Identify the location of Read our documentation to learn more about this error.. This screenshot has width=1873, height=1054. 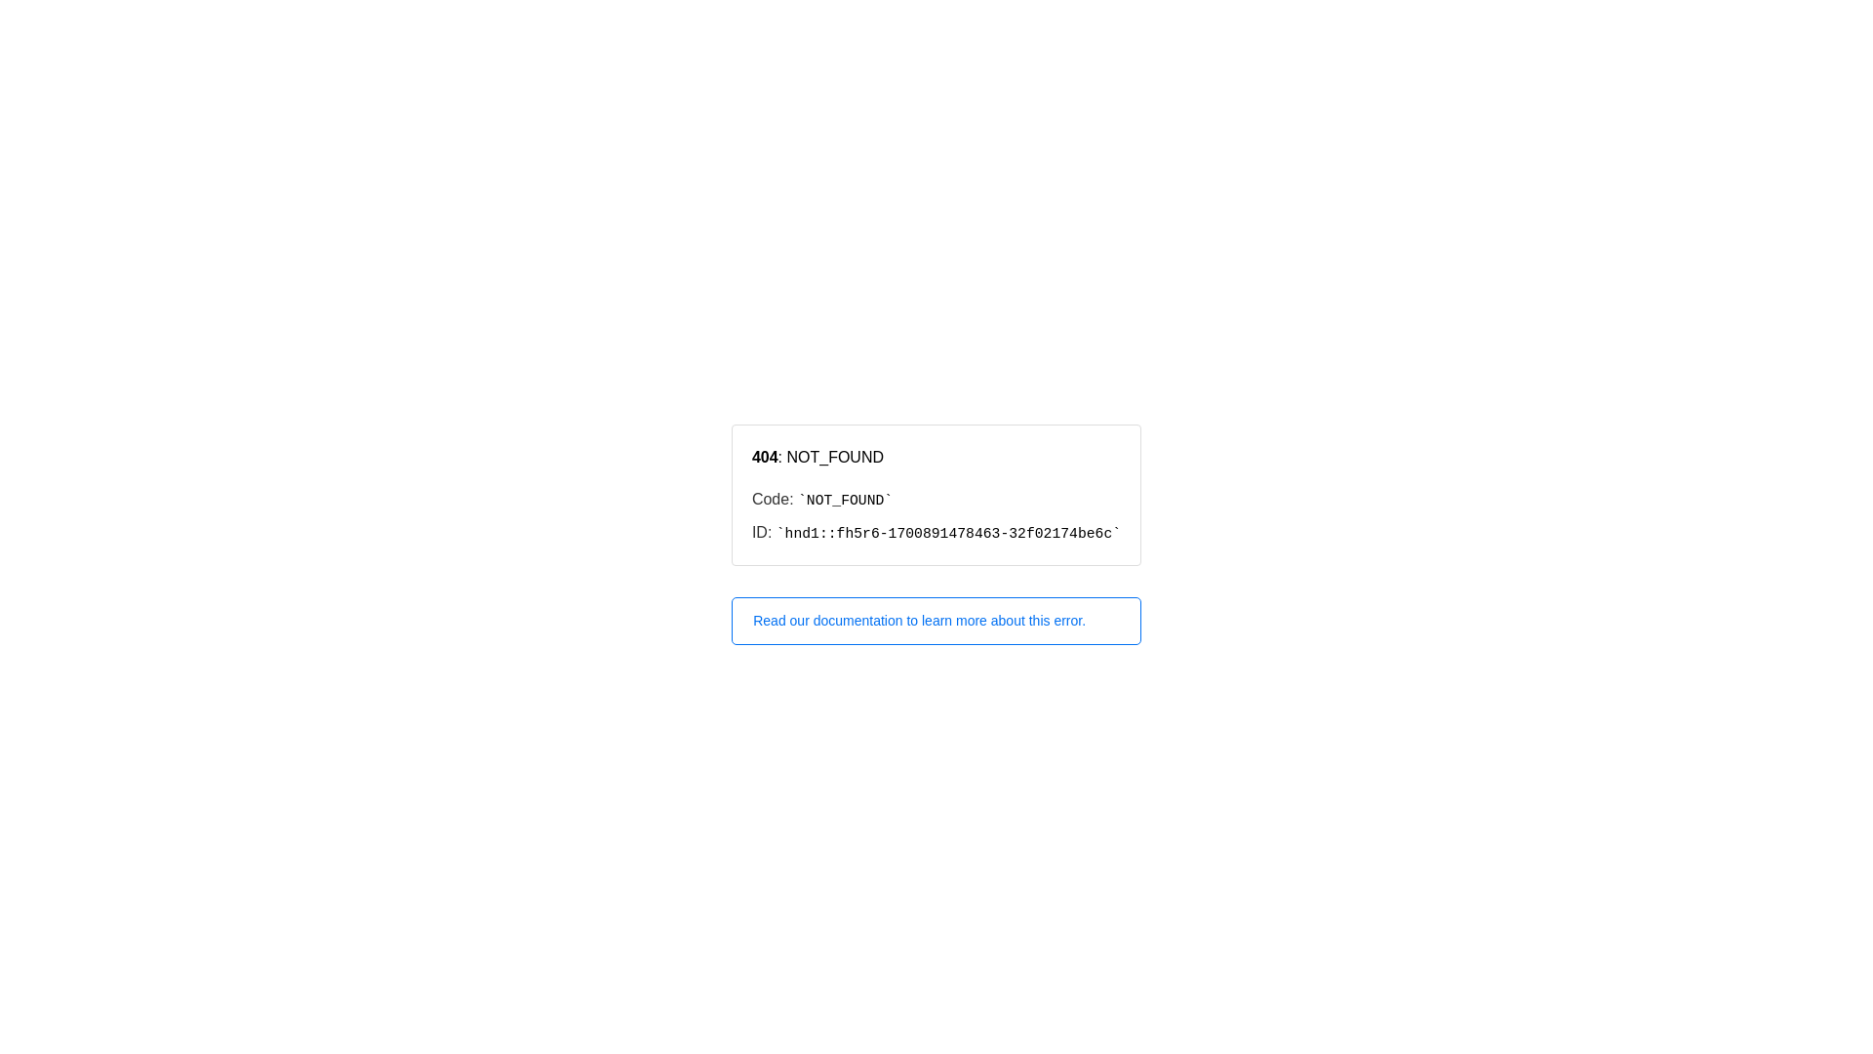
(936, 621).